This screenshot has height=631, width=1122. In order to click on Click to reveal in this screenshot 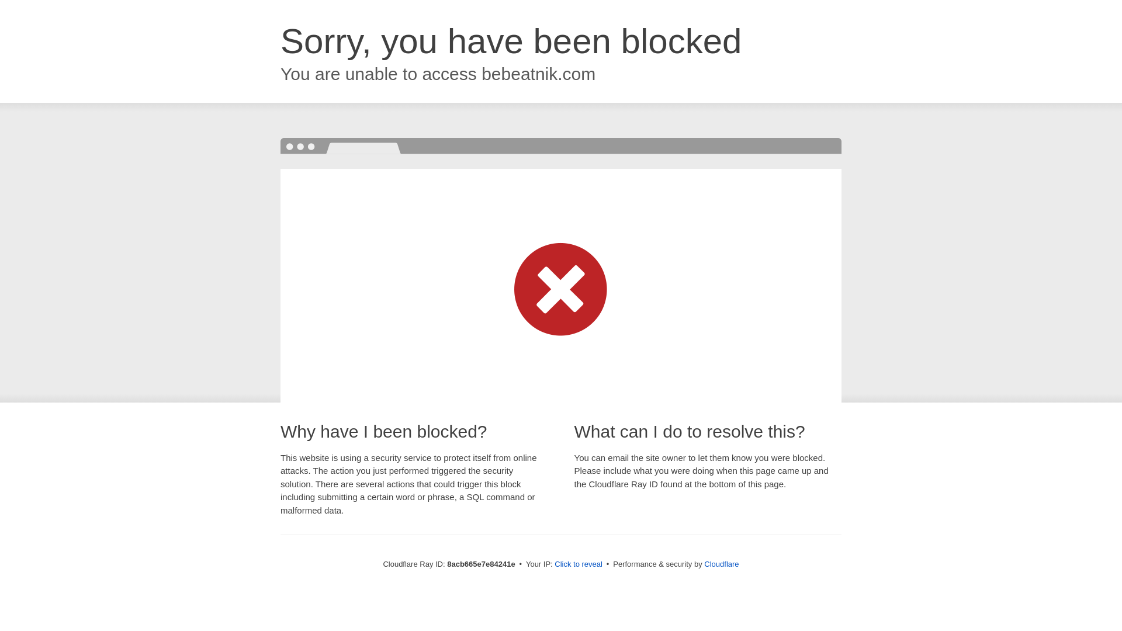, I will do `click(579, 564)`.